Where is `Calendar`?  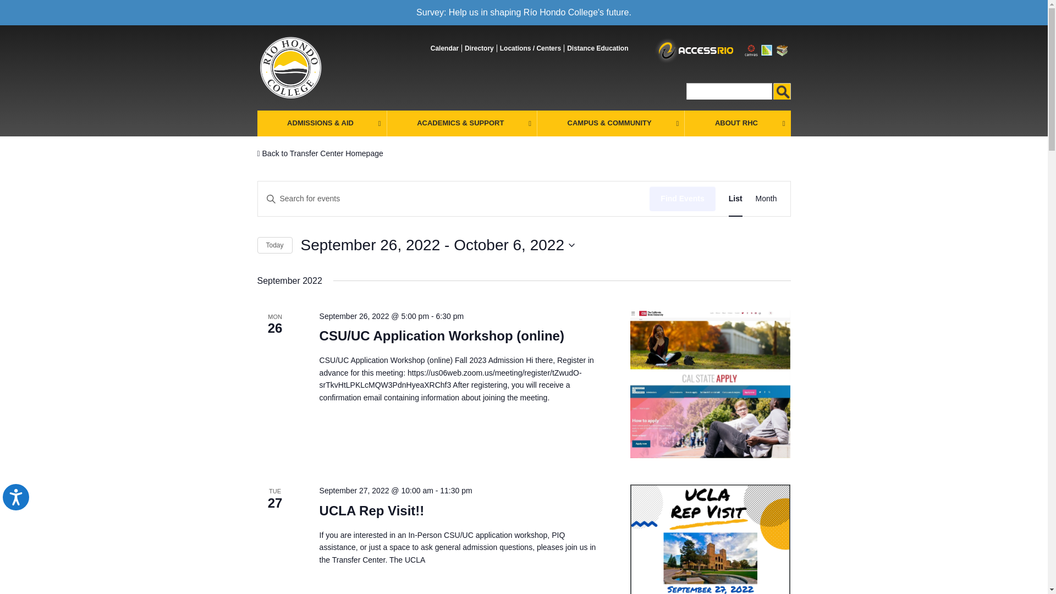
Calendar is located at coordinates (444, 48).